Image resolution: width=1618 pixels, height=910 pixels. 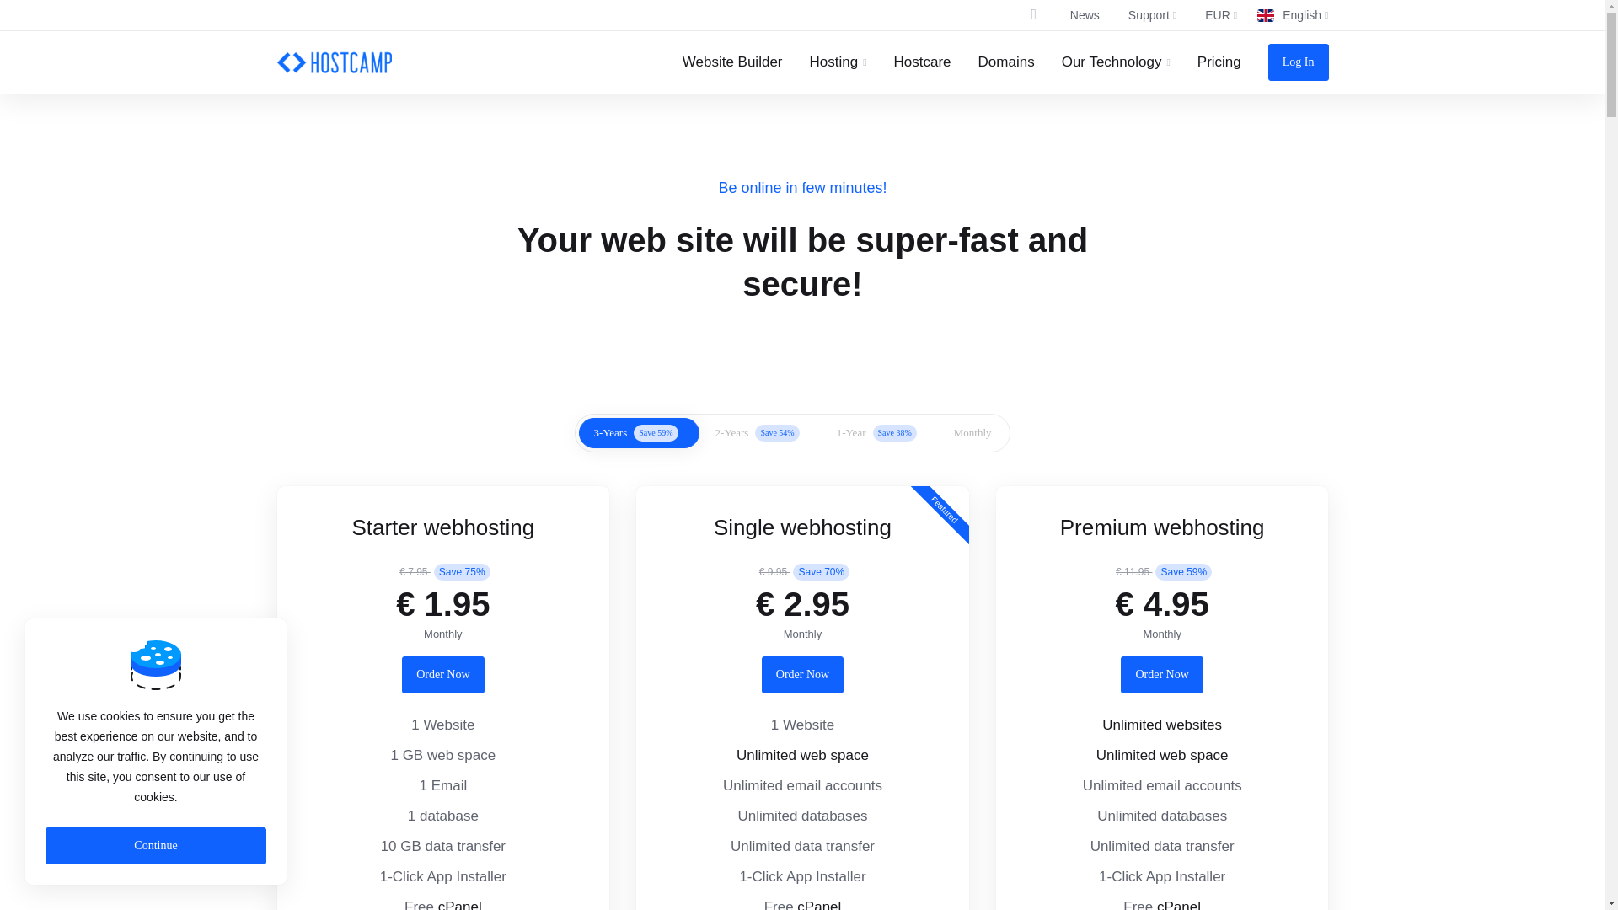 What do you see at coordinates (1080, 15) in the screenshot?
I see `News` at bounding box center [1080, 15].